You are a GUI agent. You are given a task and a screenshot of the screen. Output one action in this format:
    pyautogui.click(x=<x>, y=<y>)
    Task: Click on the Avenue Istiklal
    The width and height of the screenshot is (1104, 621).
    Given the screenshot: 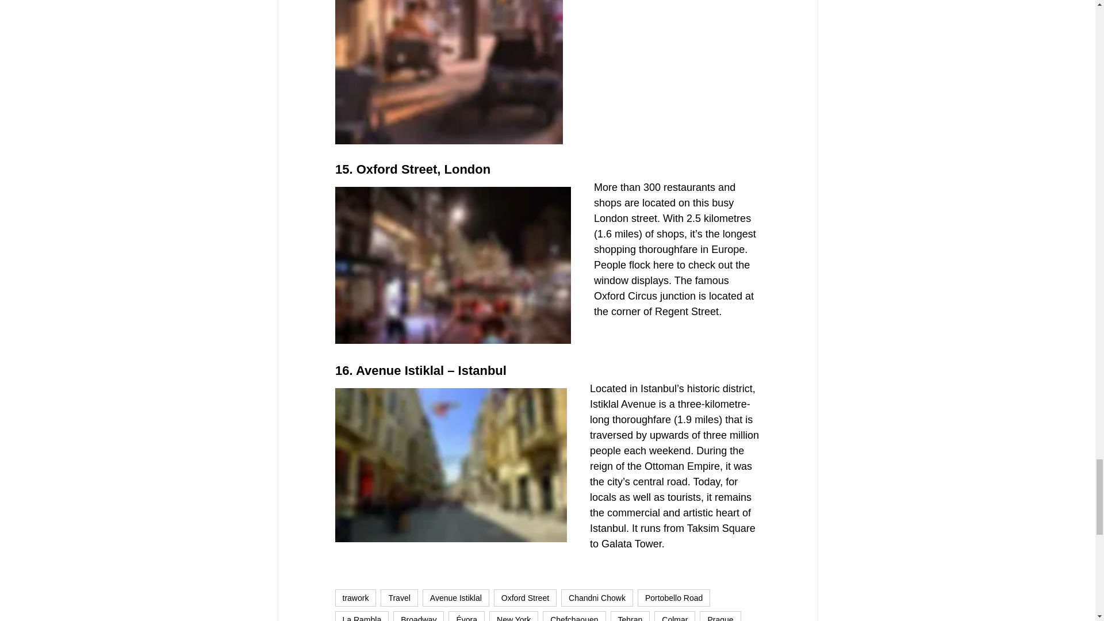 What is the action you would take?
    pyautogui.click(x=455, y=598)
    